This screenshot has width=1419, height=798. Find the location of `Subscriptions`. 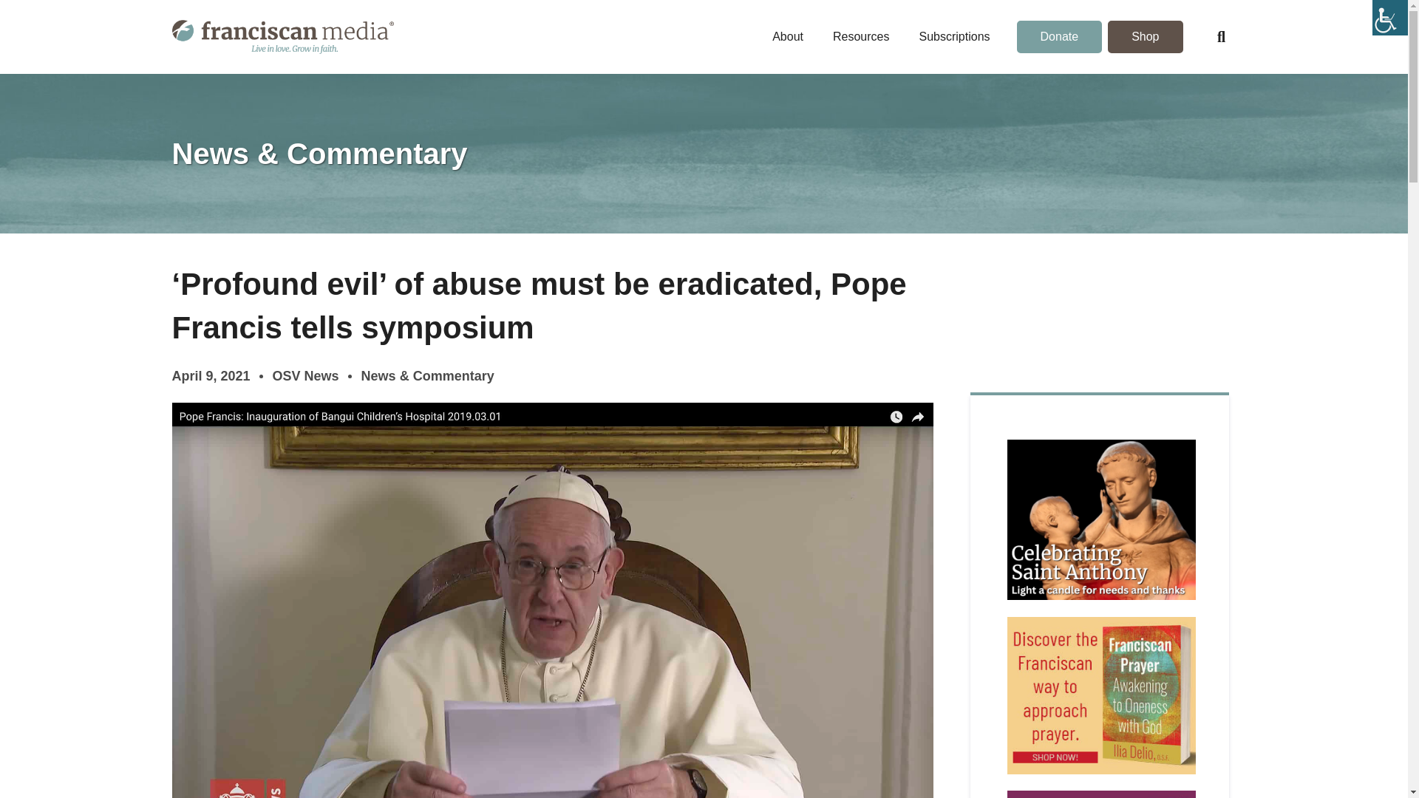

Subscriptions is located at coordinates (954, 37).